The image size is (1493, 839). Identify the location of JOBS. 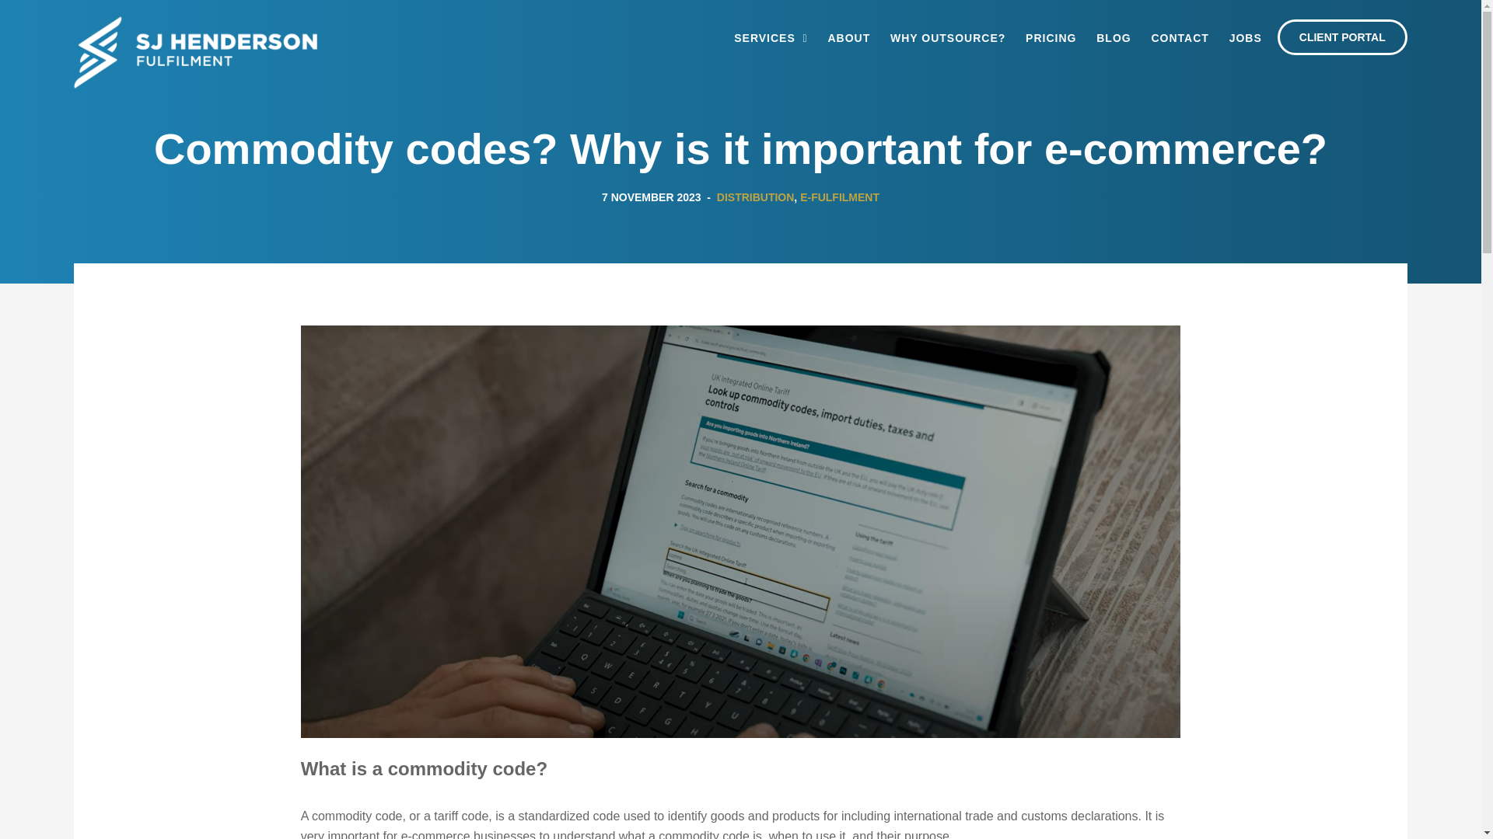
(1245, 40).